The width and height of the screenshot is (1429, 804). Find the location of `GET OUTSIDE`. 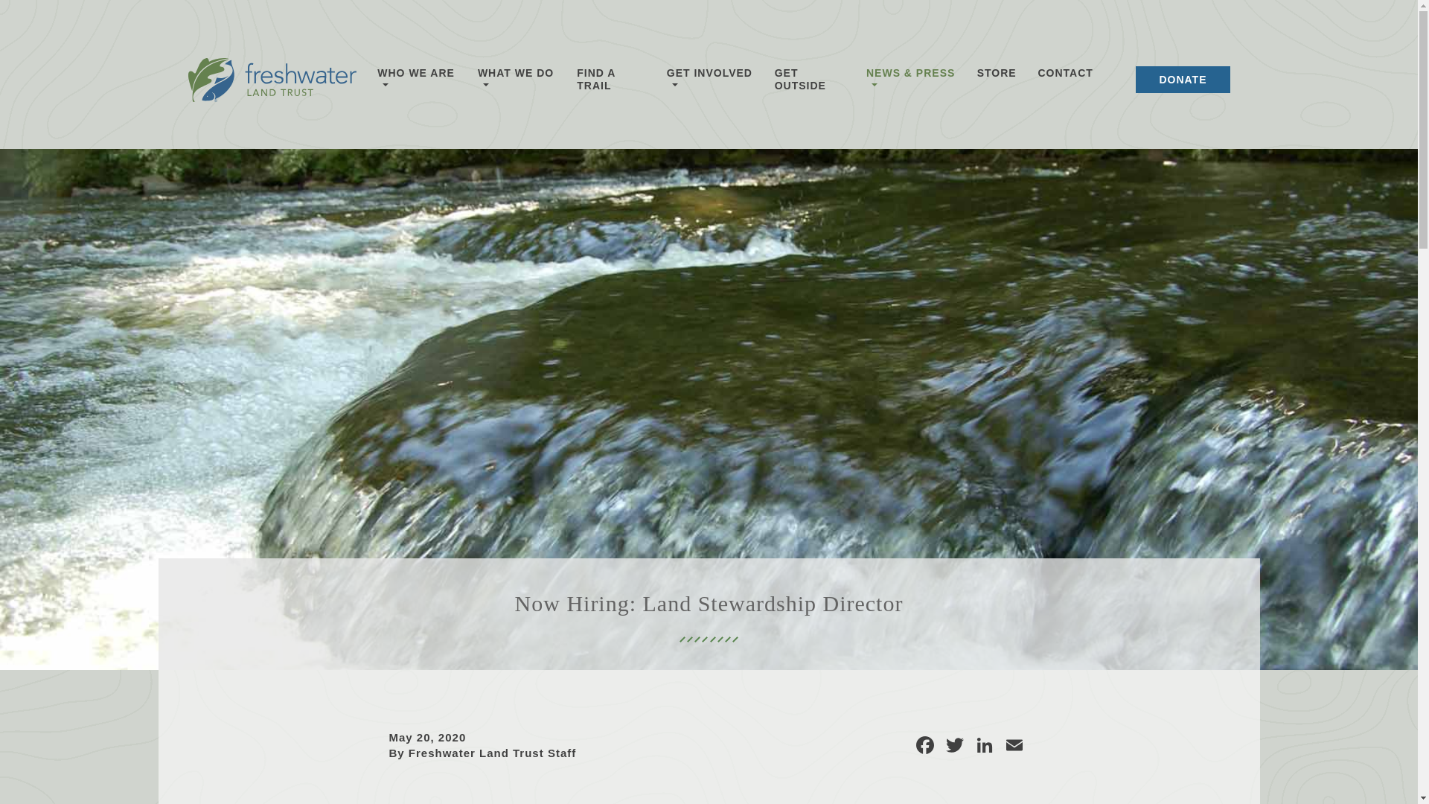

GET OUTSIDE is located at coordinates (809, 83).